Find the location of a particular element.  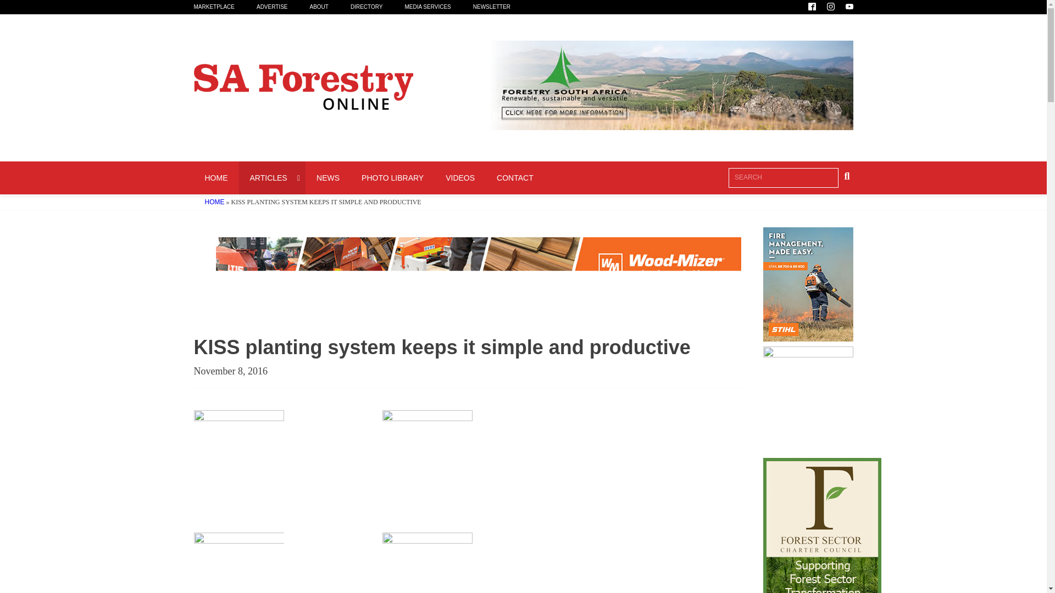

HOME is located at coordinates (215, 178).